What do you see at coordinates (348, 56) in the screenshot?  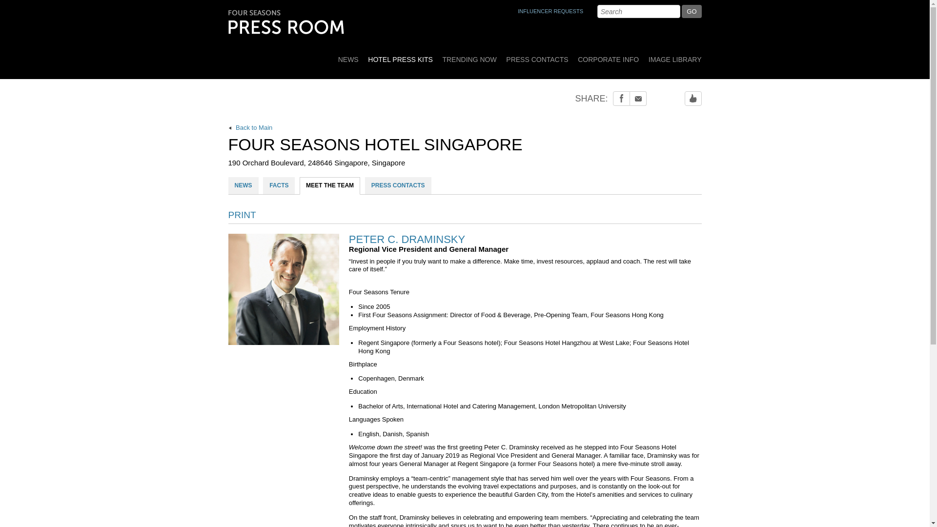 I see `NEWS` at bounding box center [348, 56].